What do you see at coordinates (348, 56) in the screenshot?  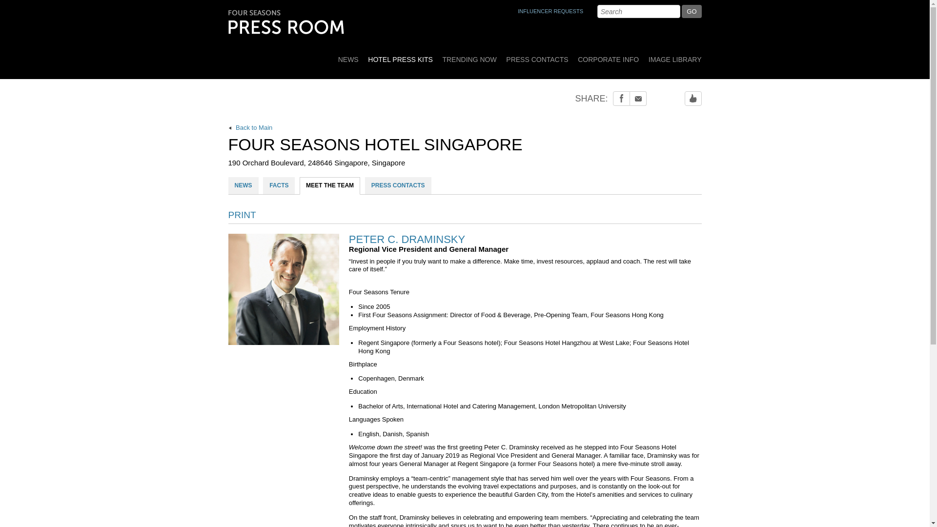 I see `NEWS` at bounding box center [348, 56].